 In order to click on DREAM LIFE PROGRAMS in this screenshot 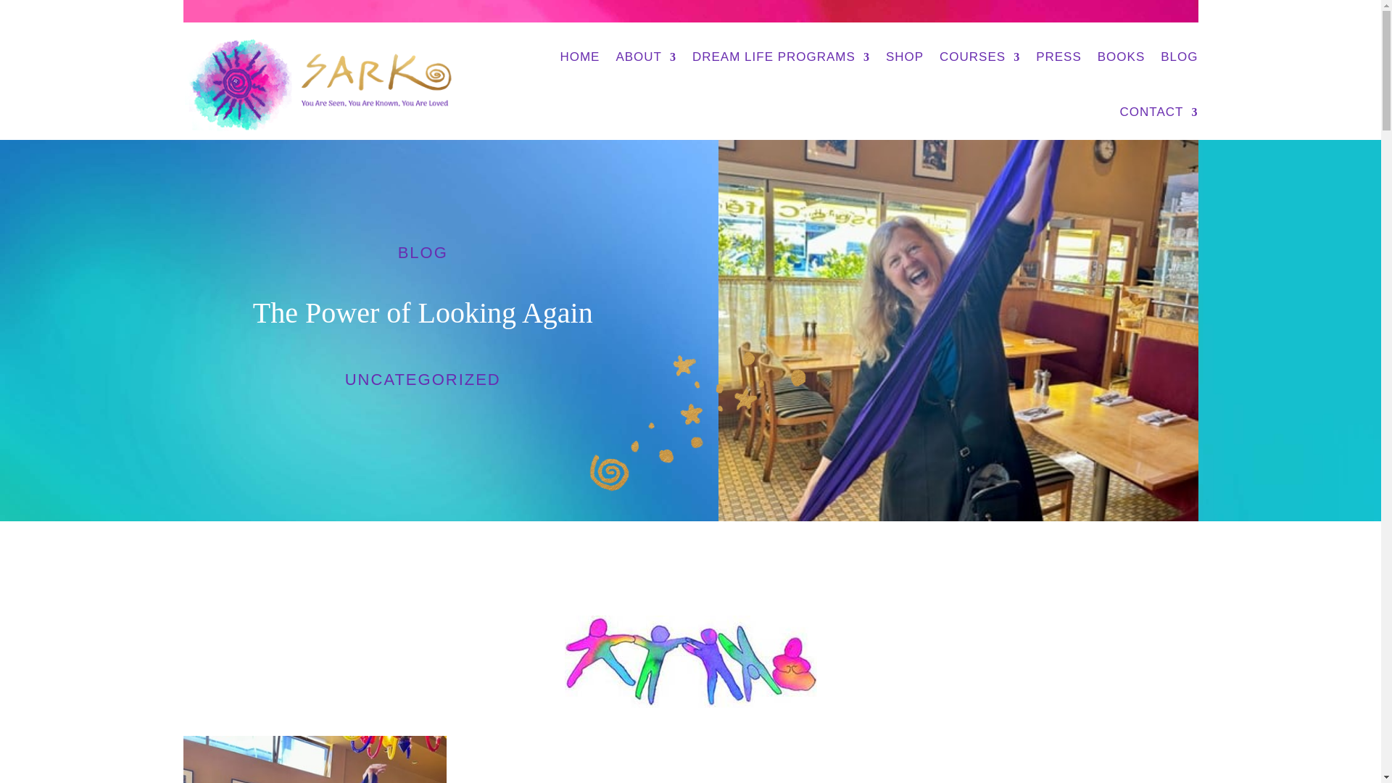, I will do `click(781, 57)`.